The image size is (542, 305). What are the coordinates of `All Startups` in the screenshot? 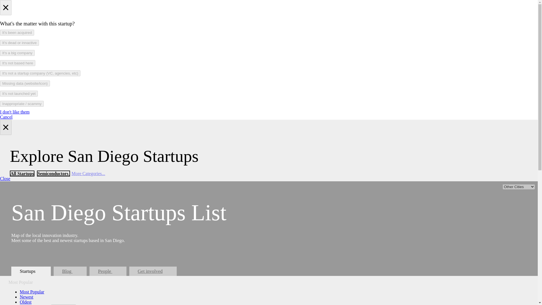 It's located at (22, 173).